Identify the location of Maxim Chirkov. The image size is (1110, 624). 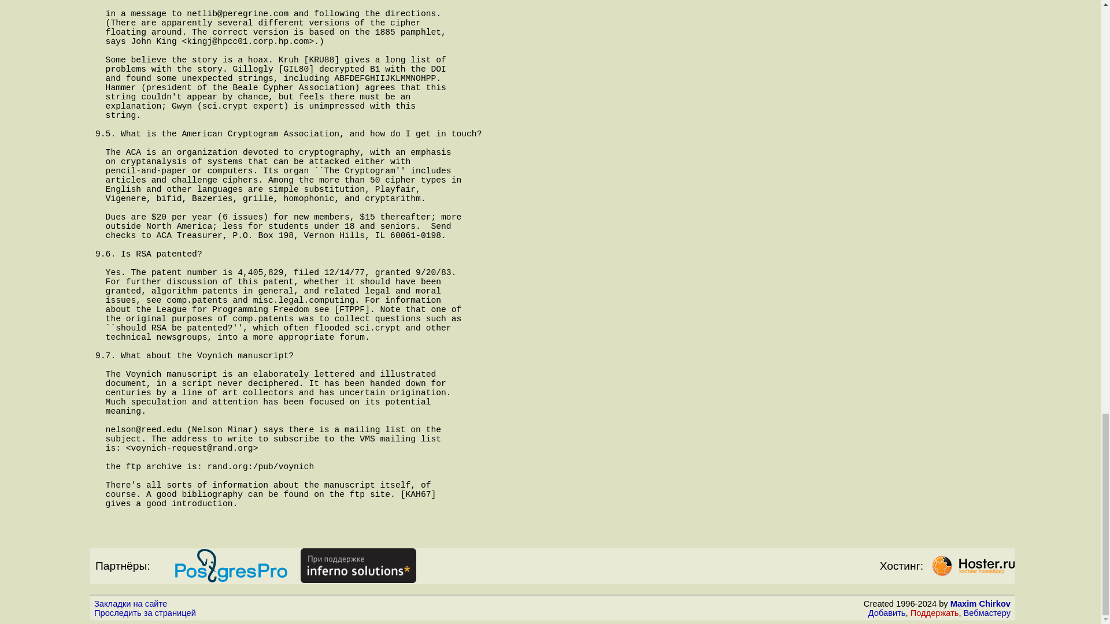
(980, 603).